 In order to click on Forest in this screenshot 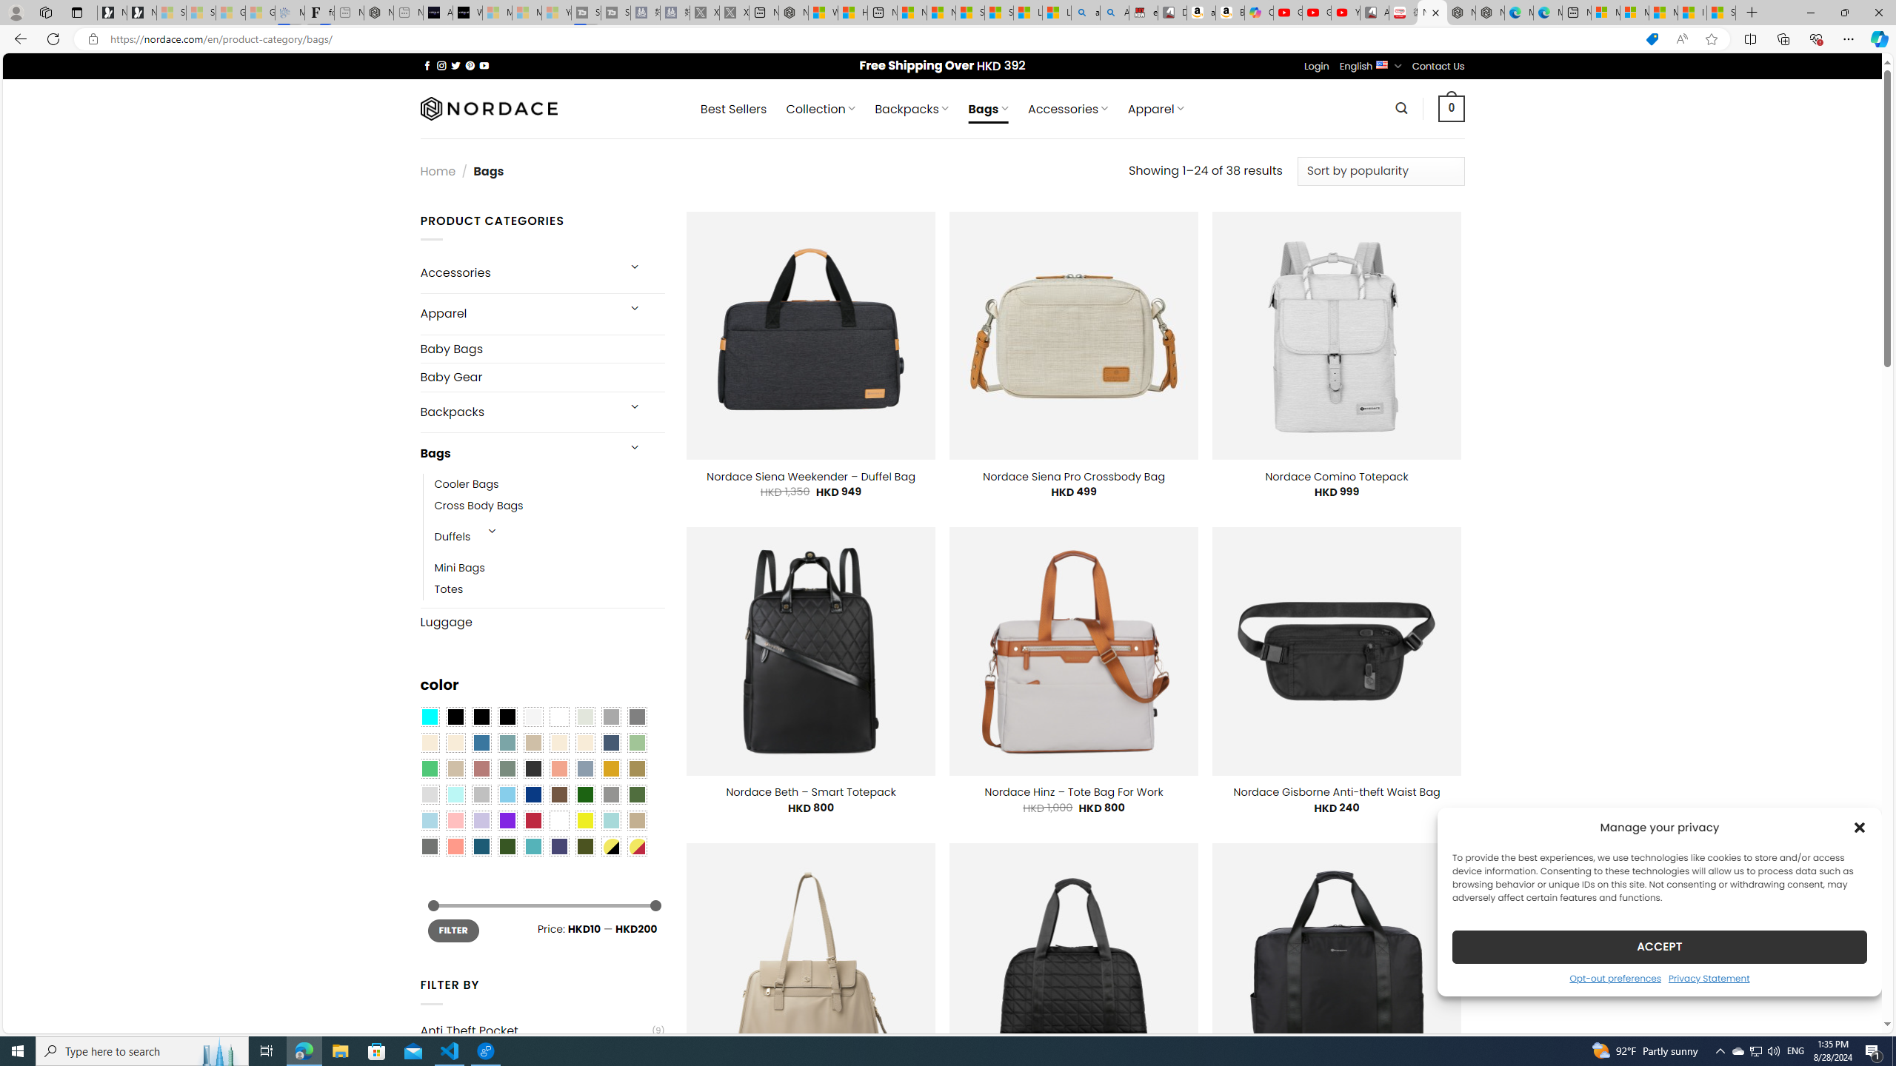, I will do `click(507, 846)`.